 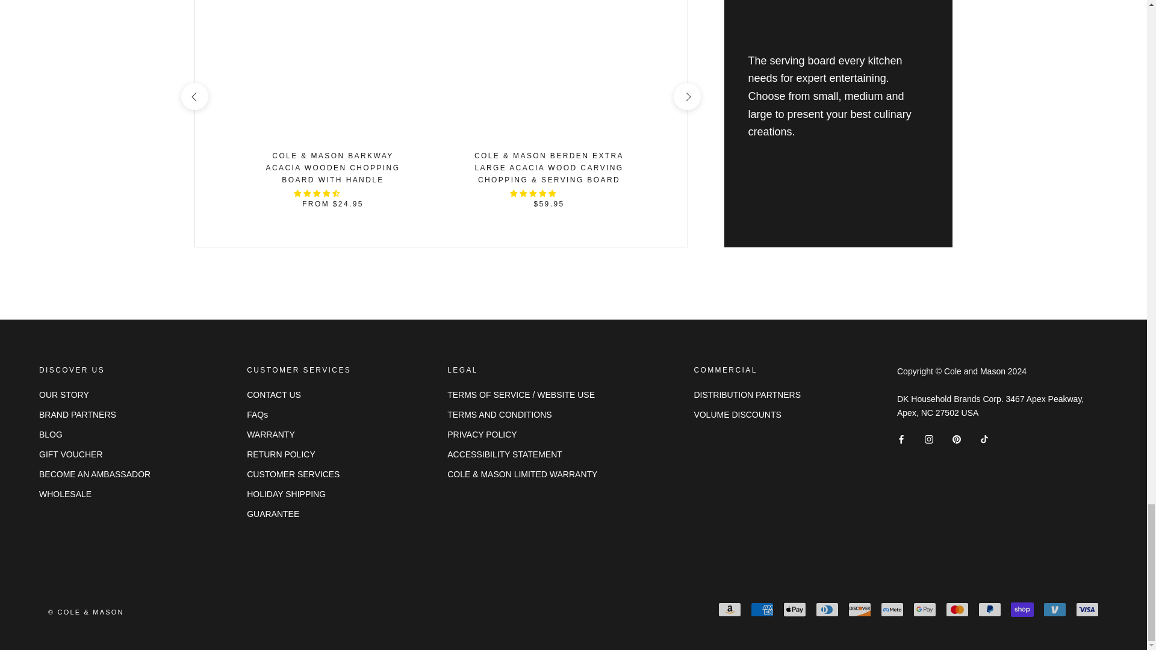 What do you see at coordinates (892, 609) in the screenshot?
I see `Meta Pay` at bounding box center [892, 609].